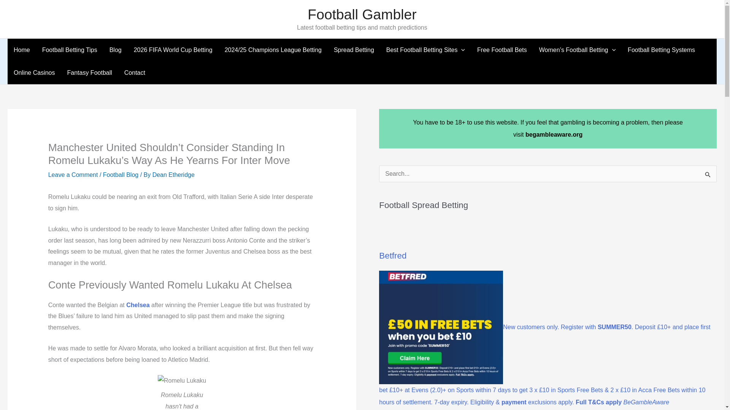 This screenshot has width=730, height=410. I want to click on Home, so click(21, 50).